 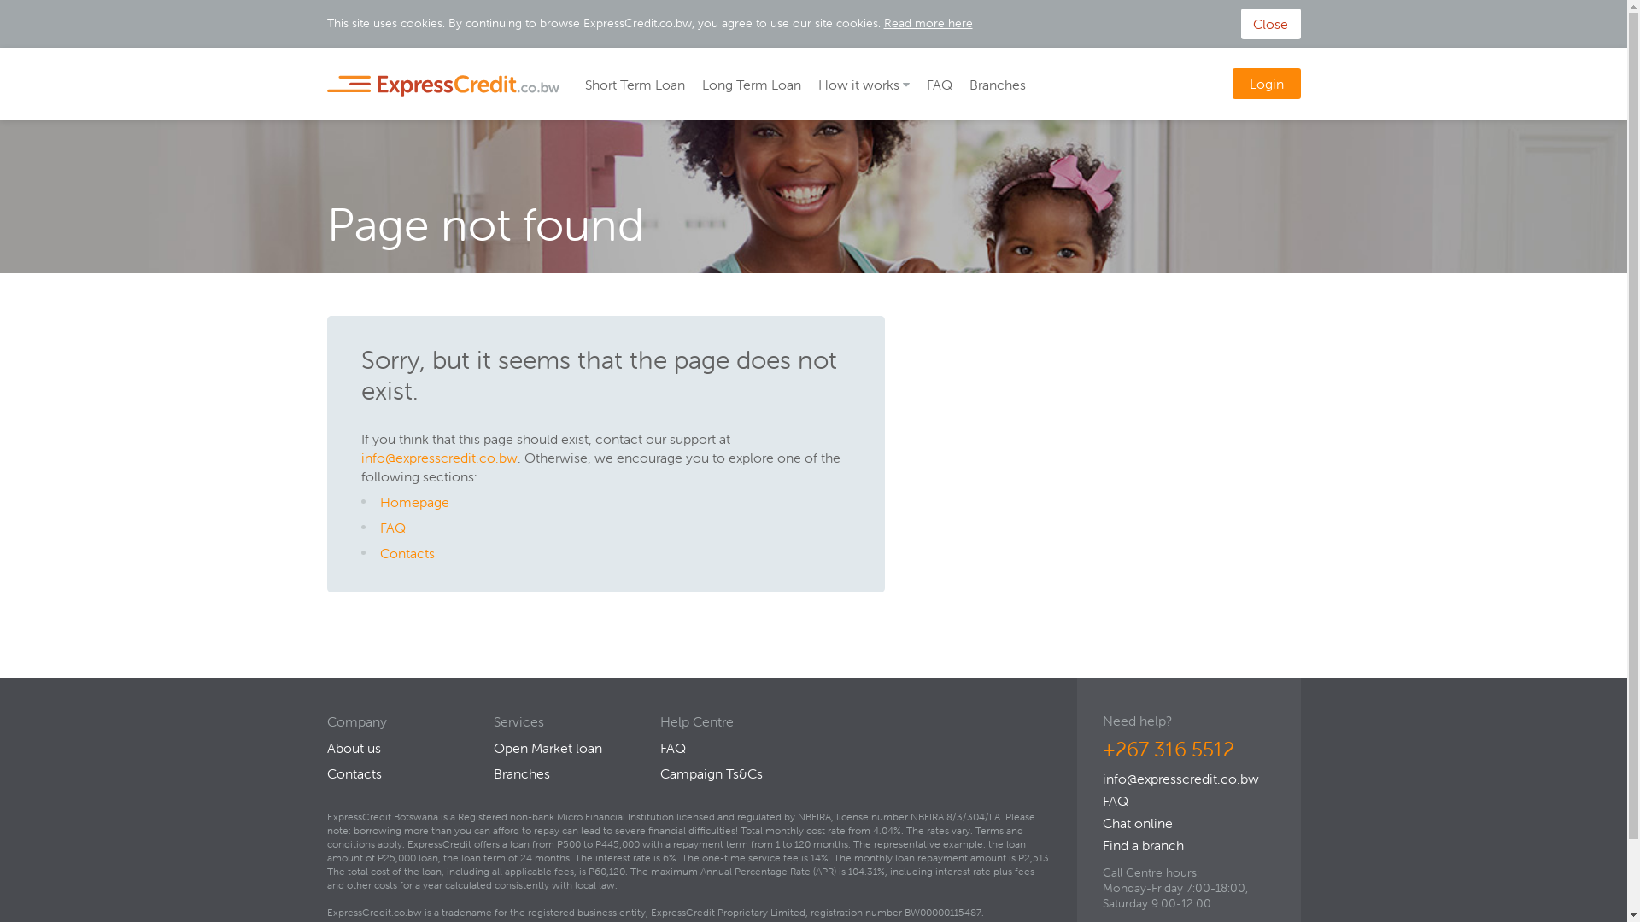 What do you see at coordinates (1180, 779) in the screenshot?
I see `info@expresscredit.co.bw` at bounding box center [1180, 779].